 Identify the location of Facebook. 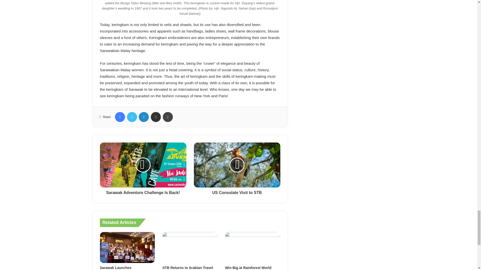
(120, 117).